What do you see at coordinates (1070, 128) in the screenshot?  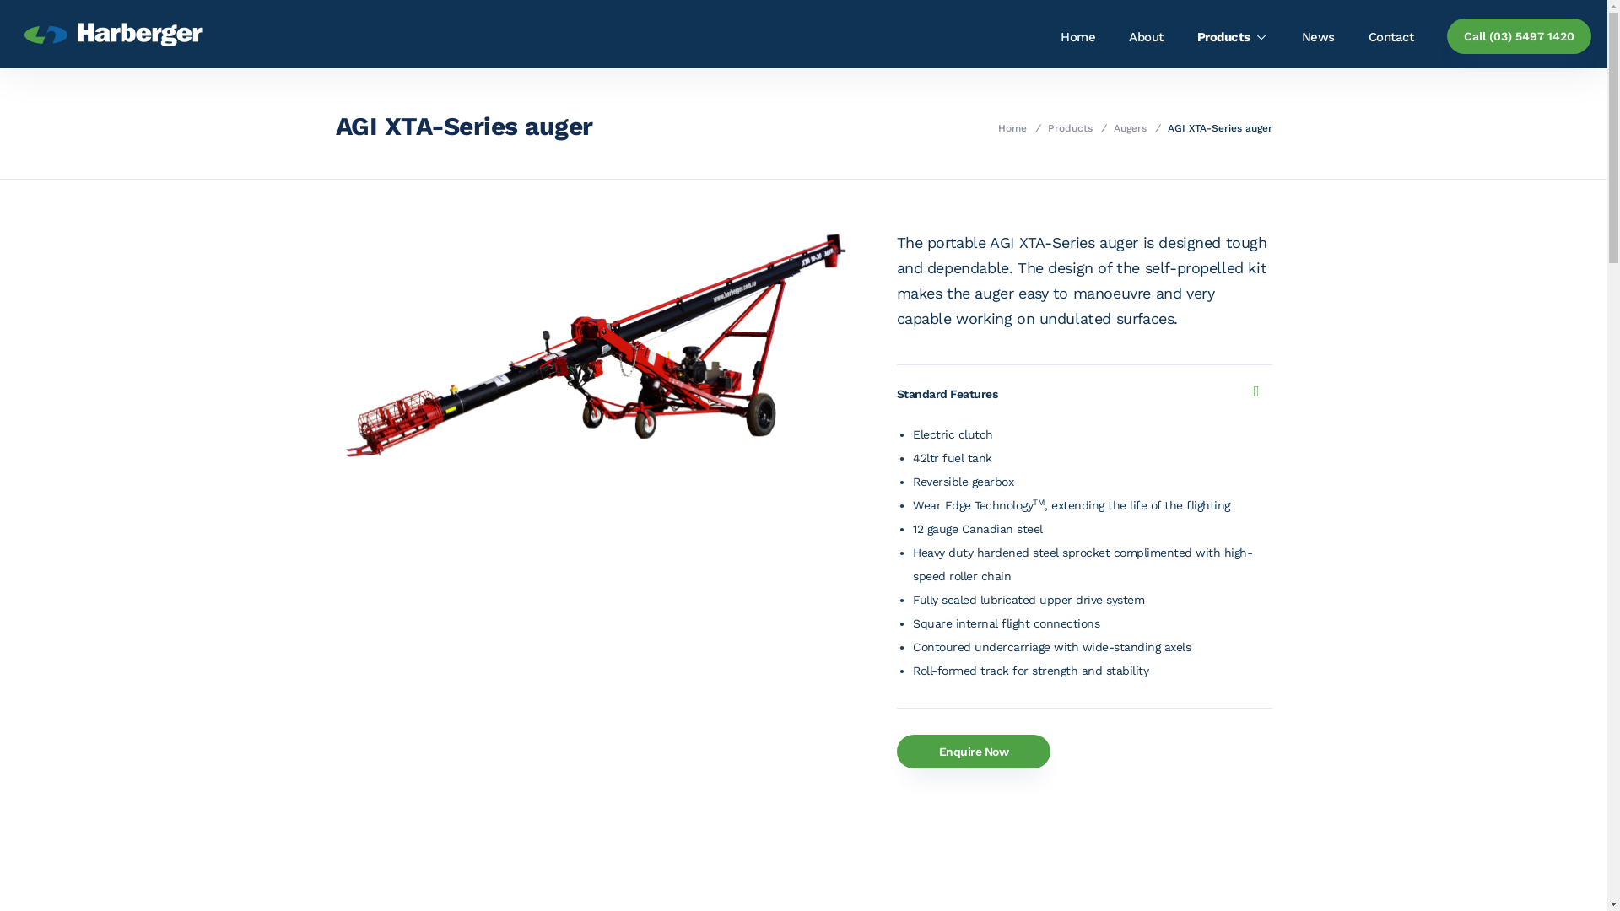 I see `Products` at bounding box center [1070, 128].